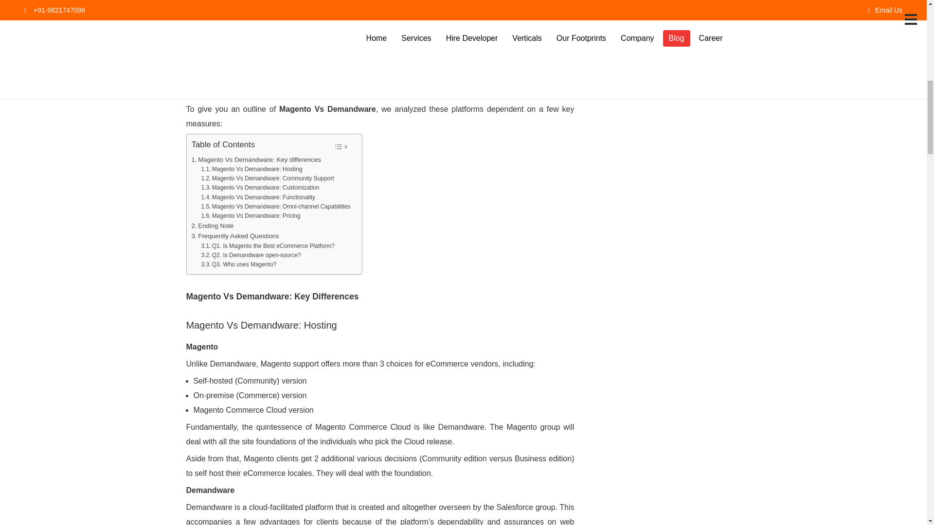 The width and height of the screenshot is (934, 525). I want to click on Magento Vs Demandware: Pricing, so click(250, 216).